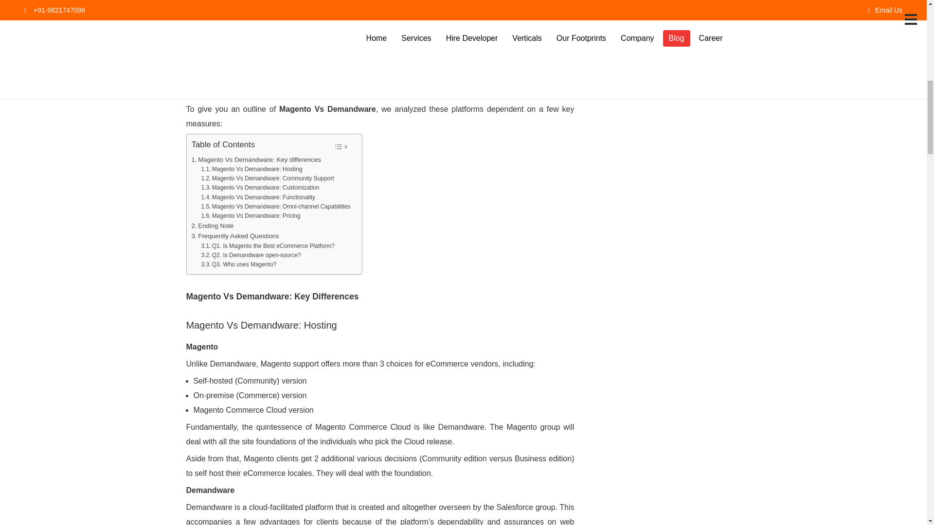 The width and height of the screenshot is (934, 525). I want to click on Magento Vs Demandware: Pricing, so click(250, 216).